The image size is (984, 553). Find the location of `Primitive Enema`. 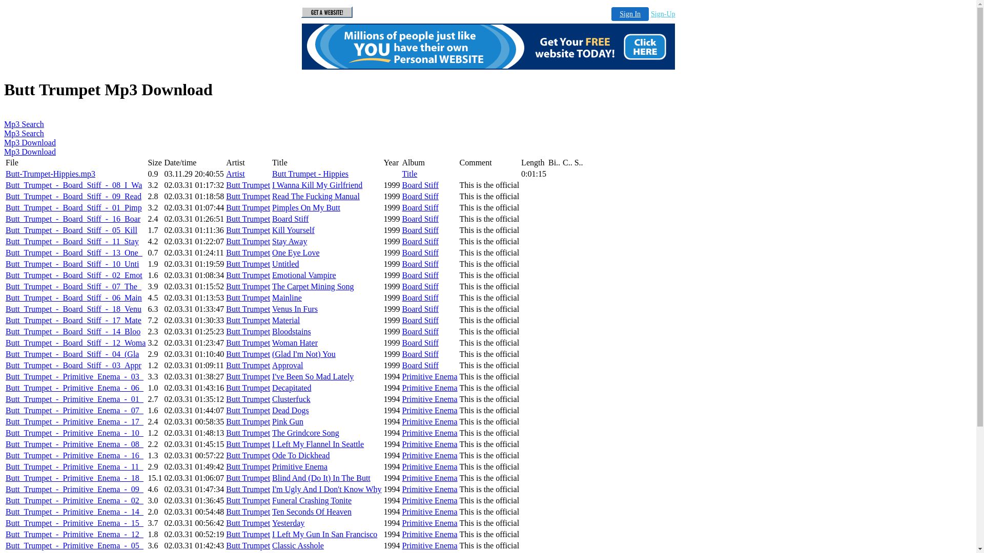

Primitive Enema is located at coordinates (430, 467).